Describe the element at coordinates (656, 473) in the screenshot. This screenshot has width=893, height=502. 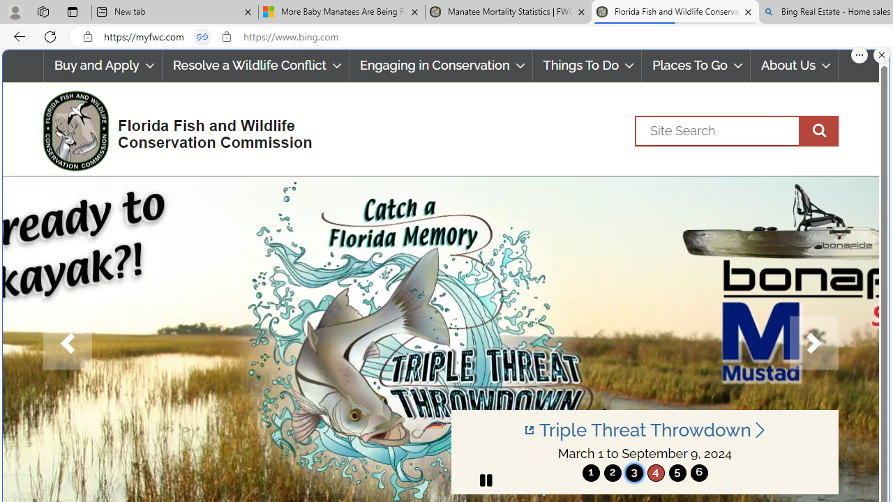
I see `move to slide 4` at that location.